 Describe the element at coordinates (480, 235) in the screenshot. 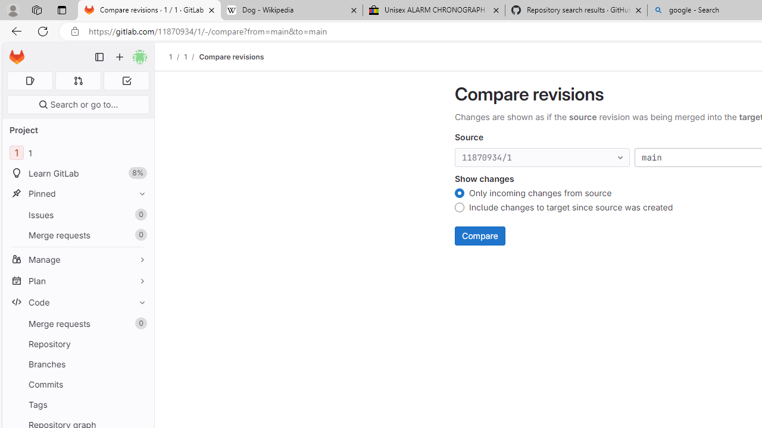

I see `Compare` at that location.